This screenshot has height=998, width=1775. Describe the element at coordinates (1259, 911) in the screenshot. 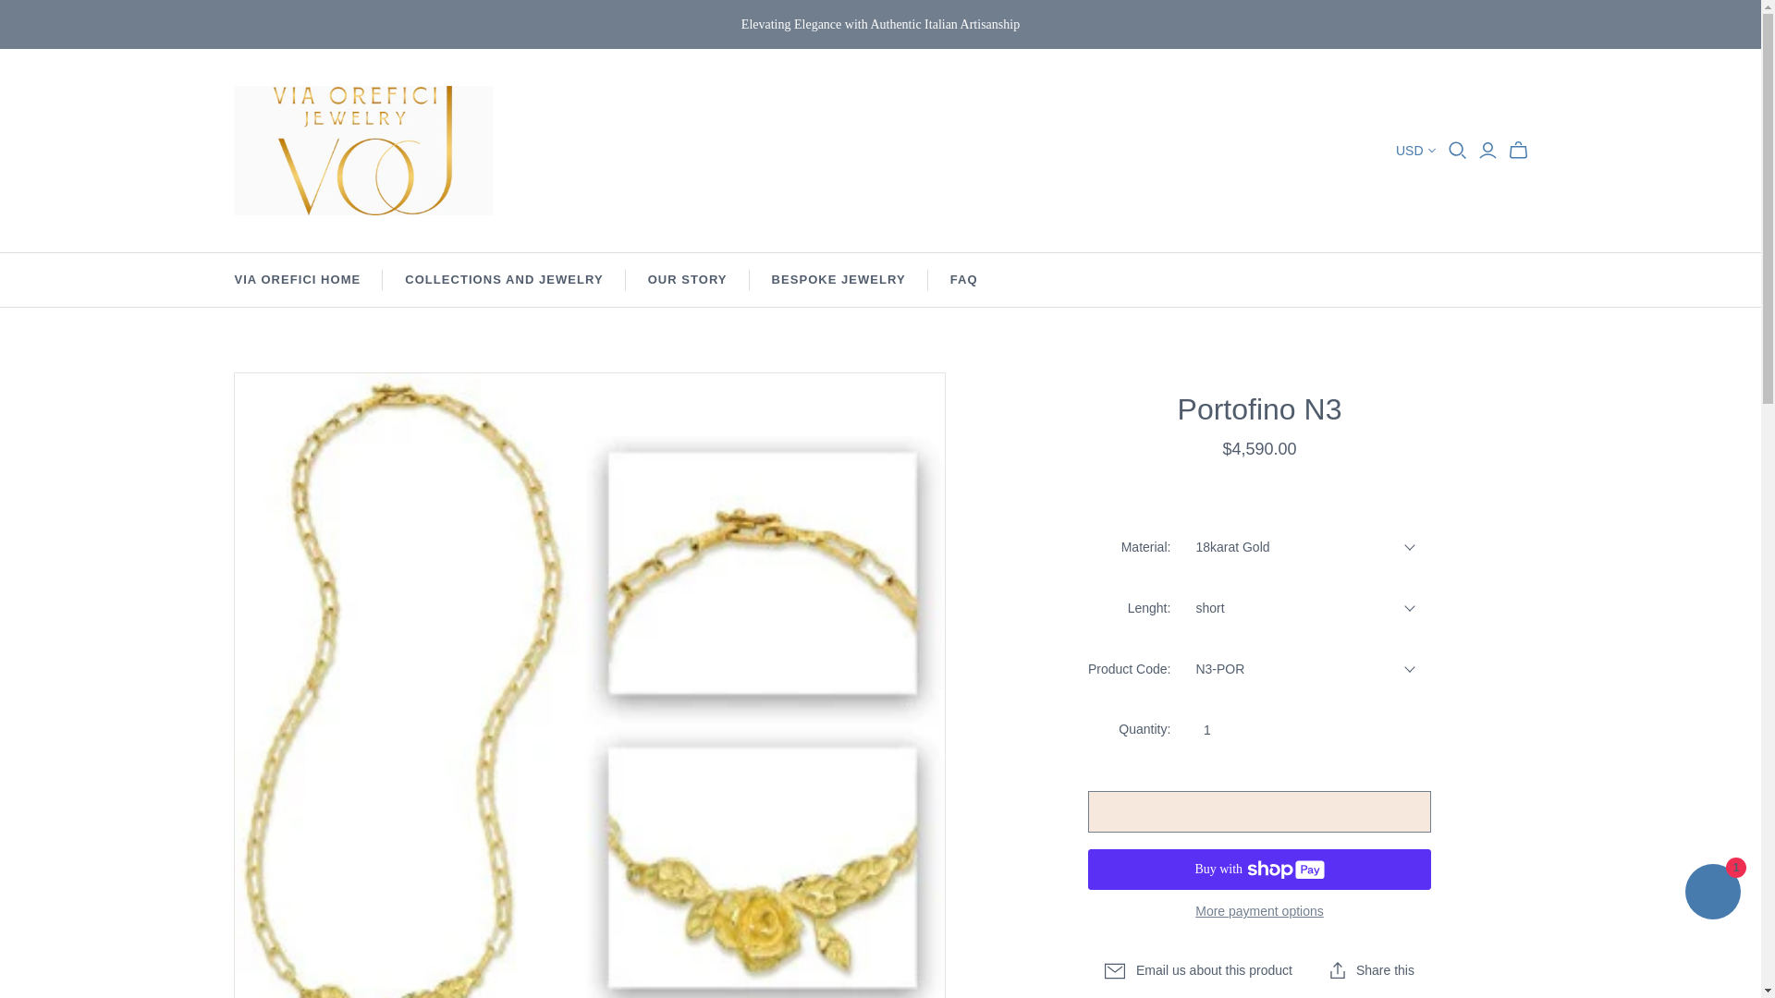

I see `More payment options` at that location.